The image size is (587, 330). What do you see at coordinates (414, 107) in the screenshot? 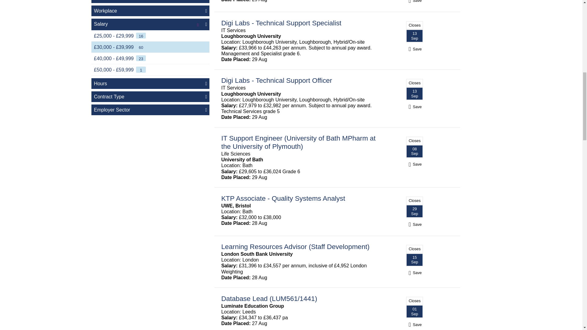
I see `Save job` at bounding box center [414, 107].